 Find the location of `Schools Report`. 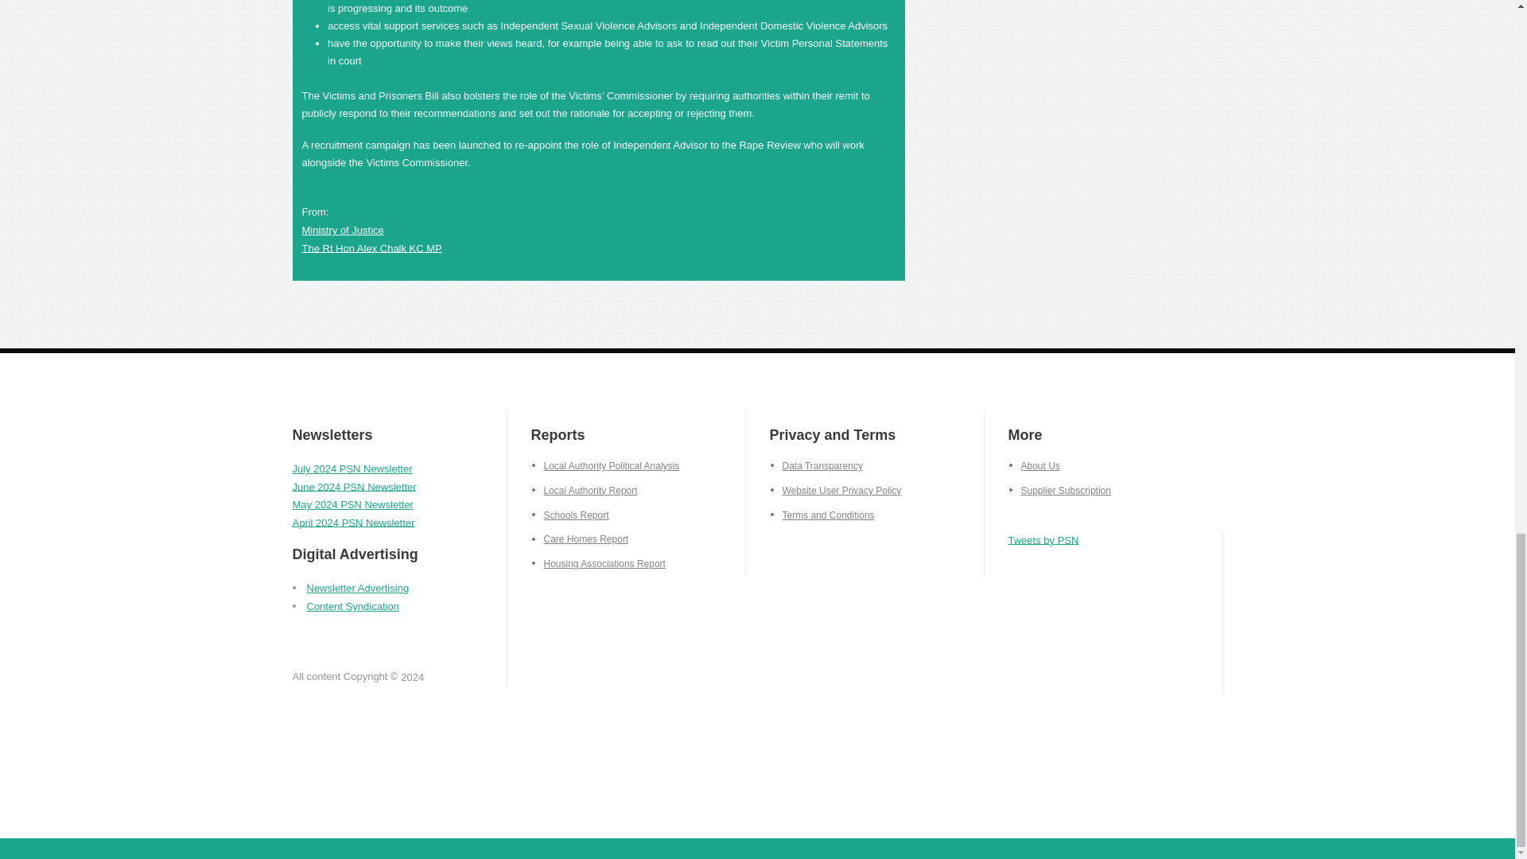

Schools Report is located at coordinates (570, 515).